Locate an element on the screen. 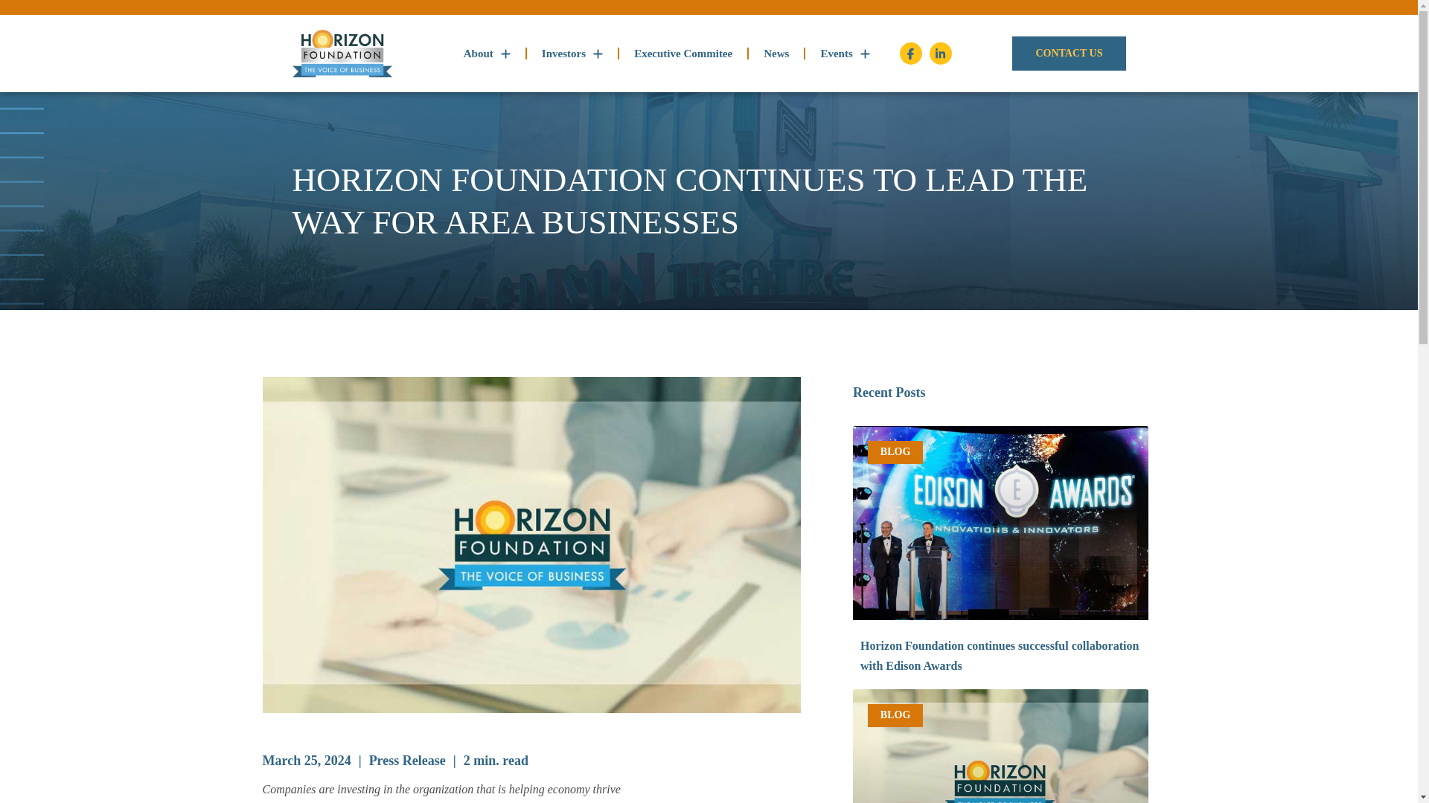 This screenshot has width=1429, height=803. Facebook-f is located at coordinates (911, 54).